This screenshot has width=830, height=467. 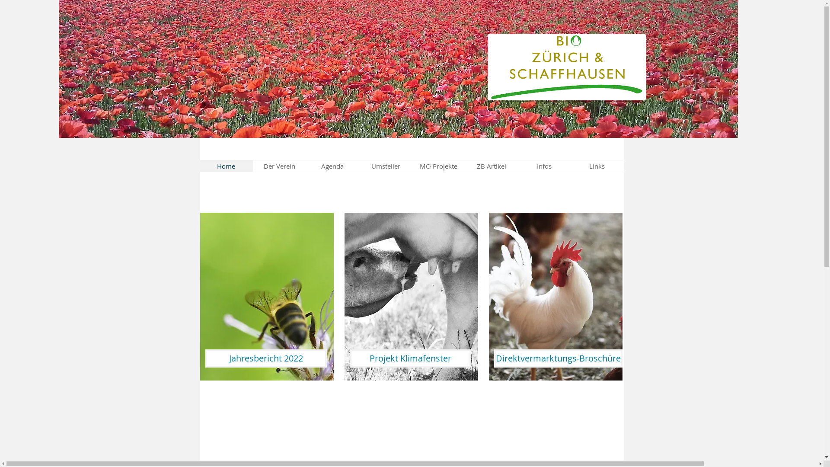 I want to click on Agenda, so click(x=333, y=166).